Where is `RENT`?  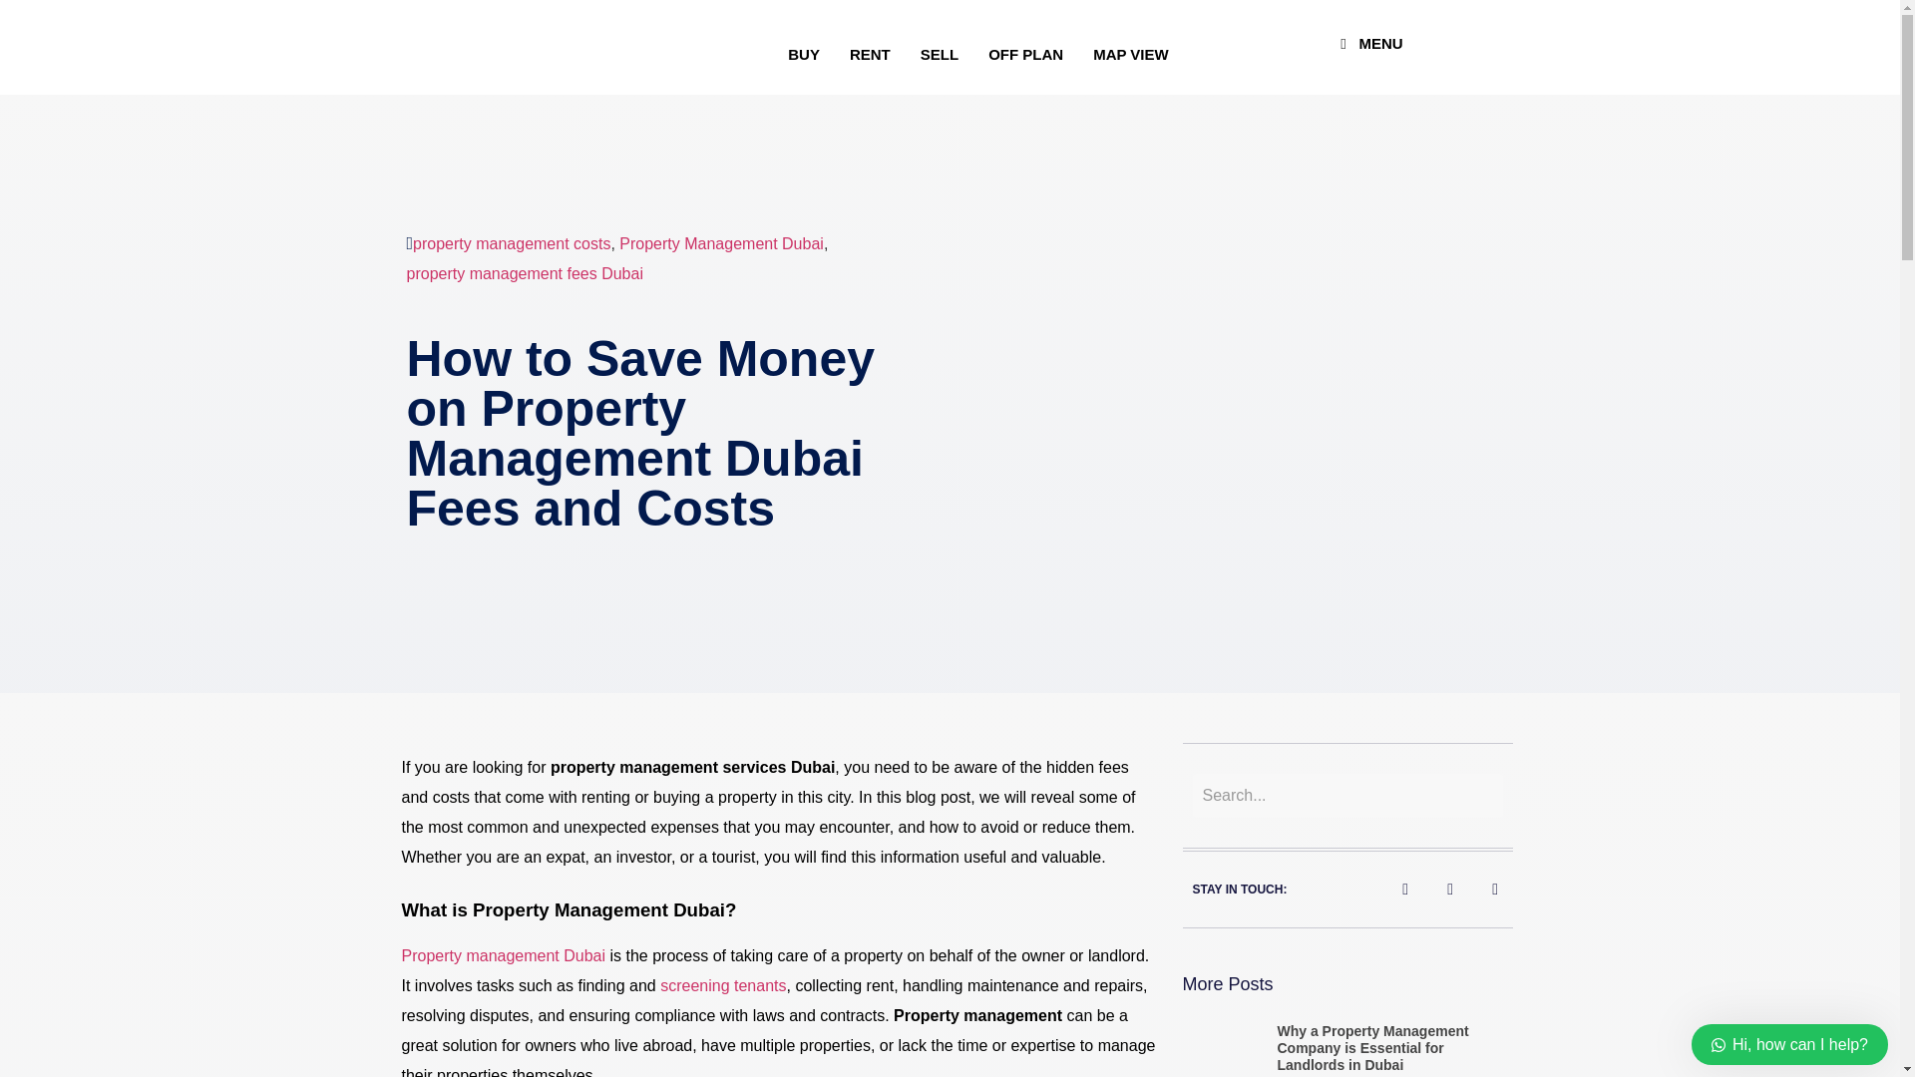
RENT is located at coordinates (870, 54).